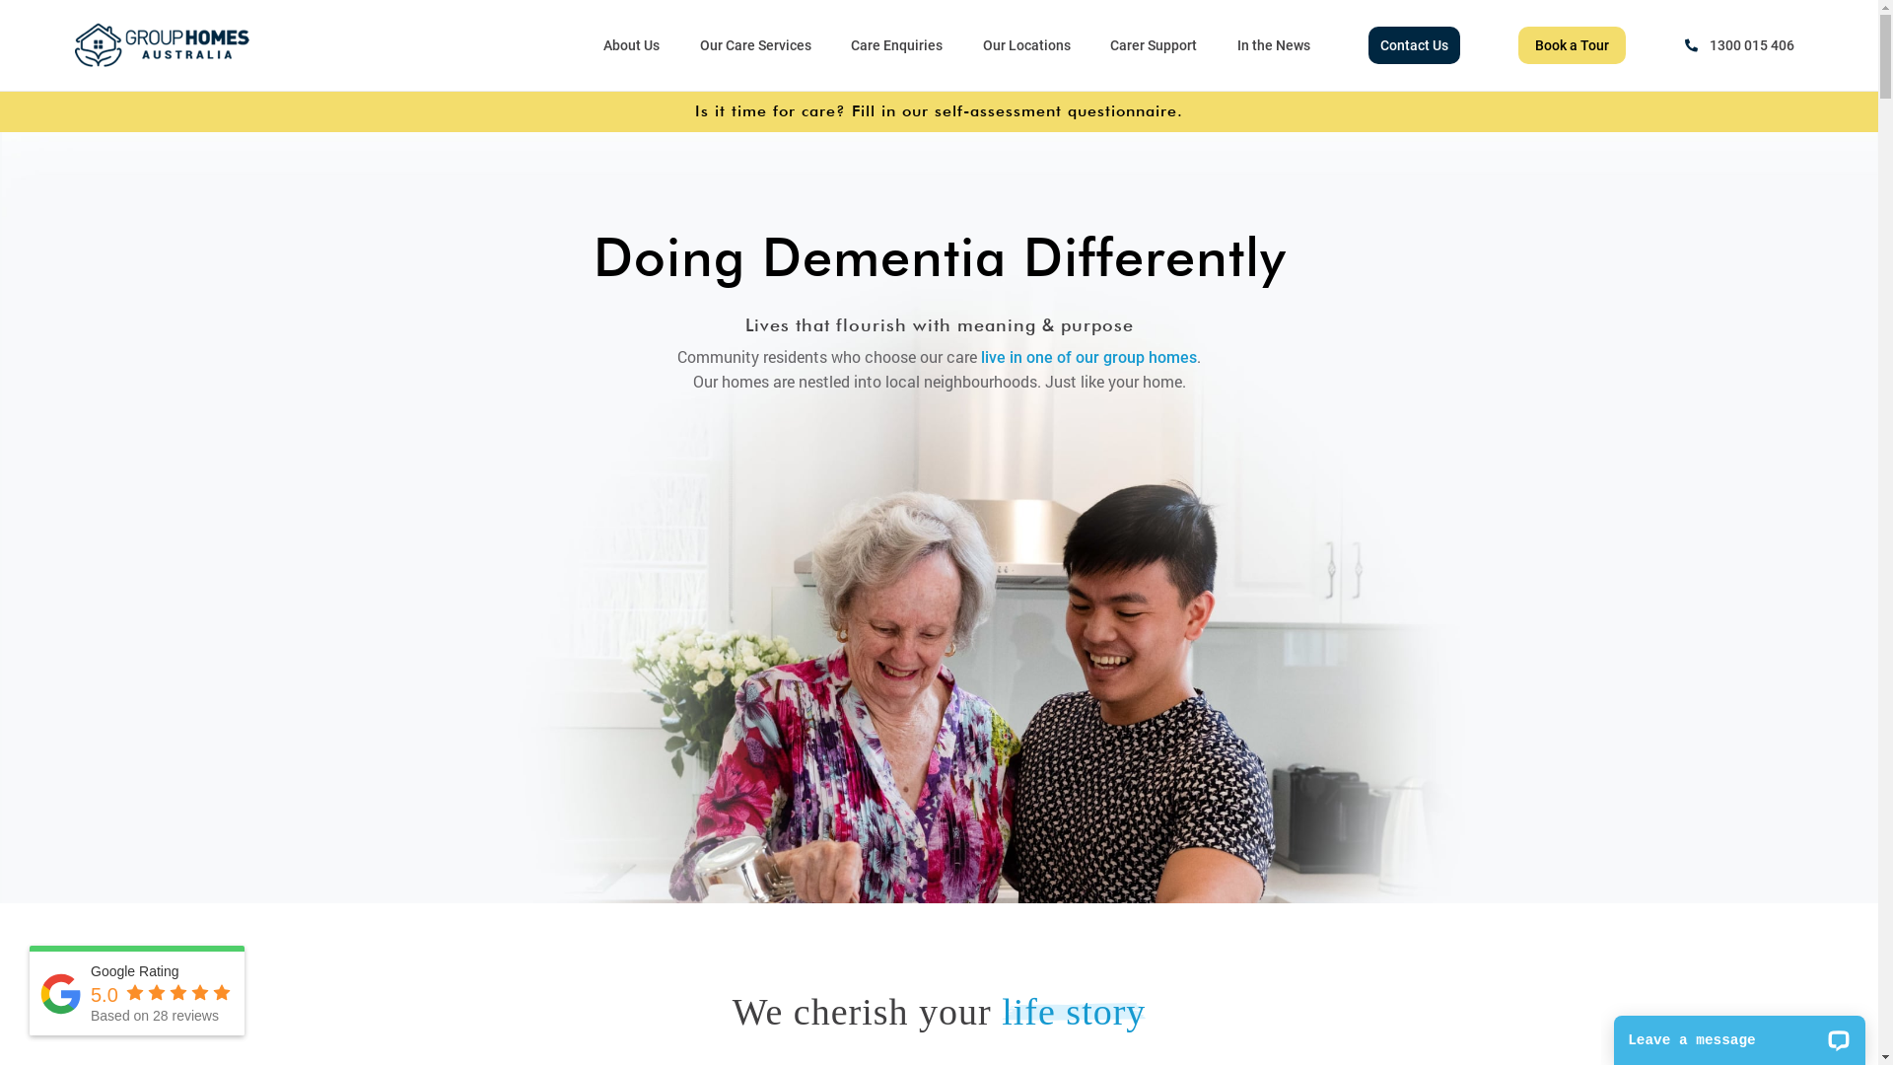 This screenshot has width=1893, height=1065. I want to click on Contact Us, so click(1414, 45).